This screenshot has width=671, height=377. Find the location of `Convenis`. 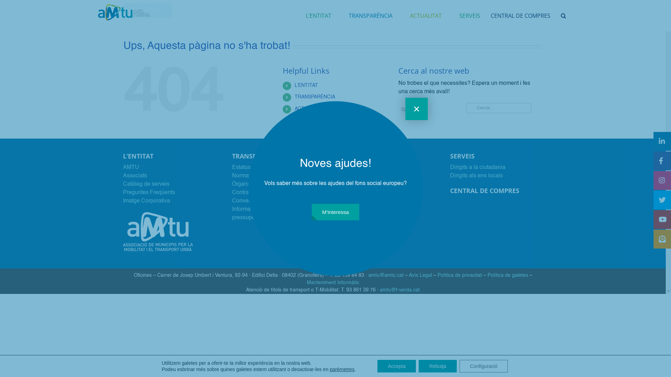

Convenis is located at coordinates (244, 201).